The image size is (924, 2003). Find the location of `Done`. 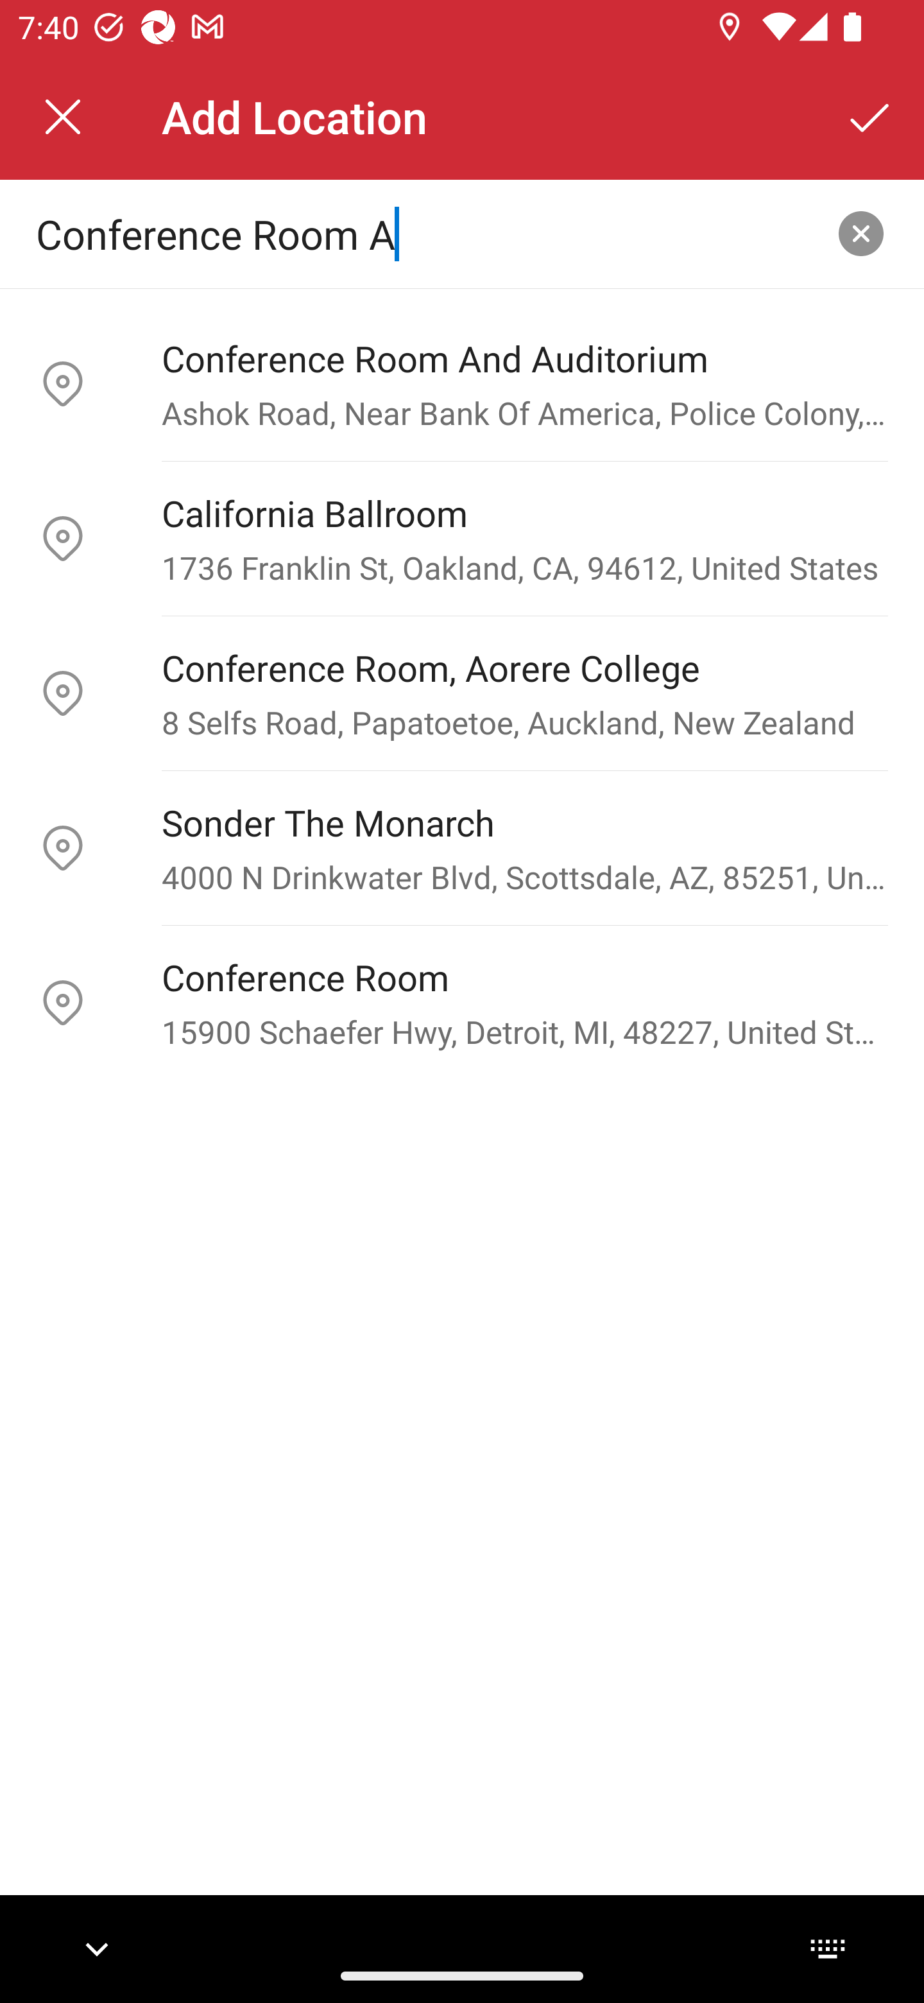

Done is located at coordinates (870, 117).